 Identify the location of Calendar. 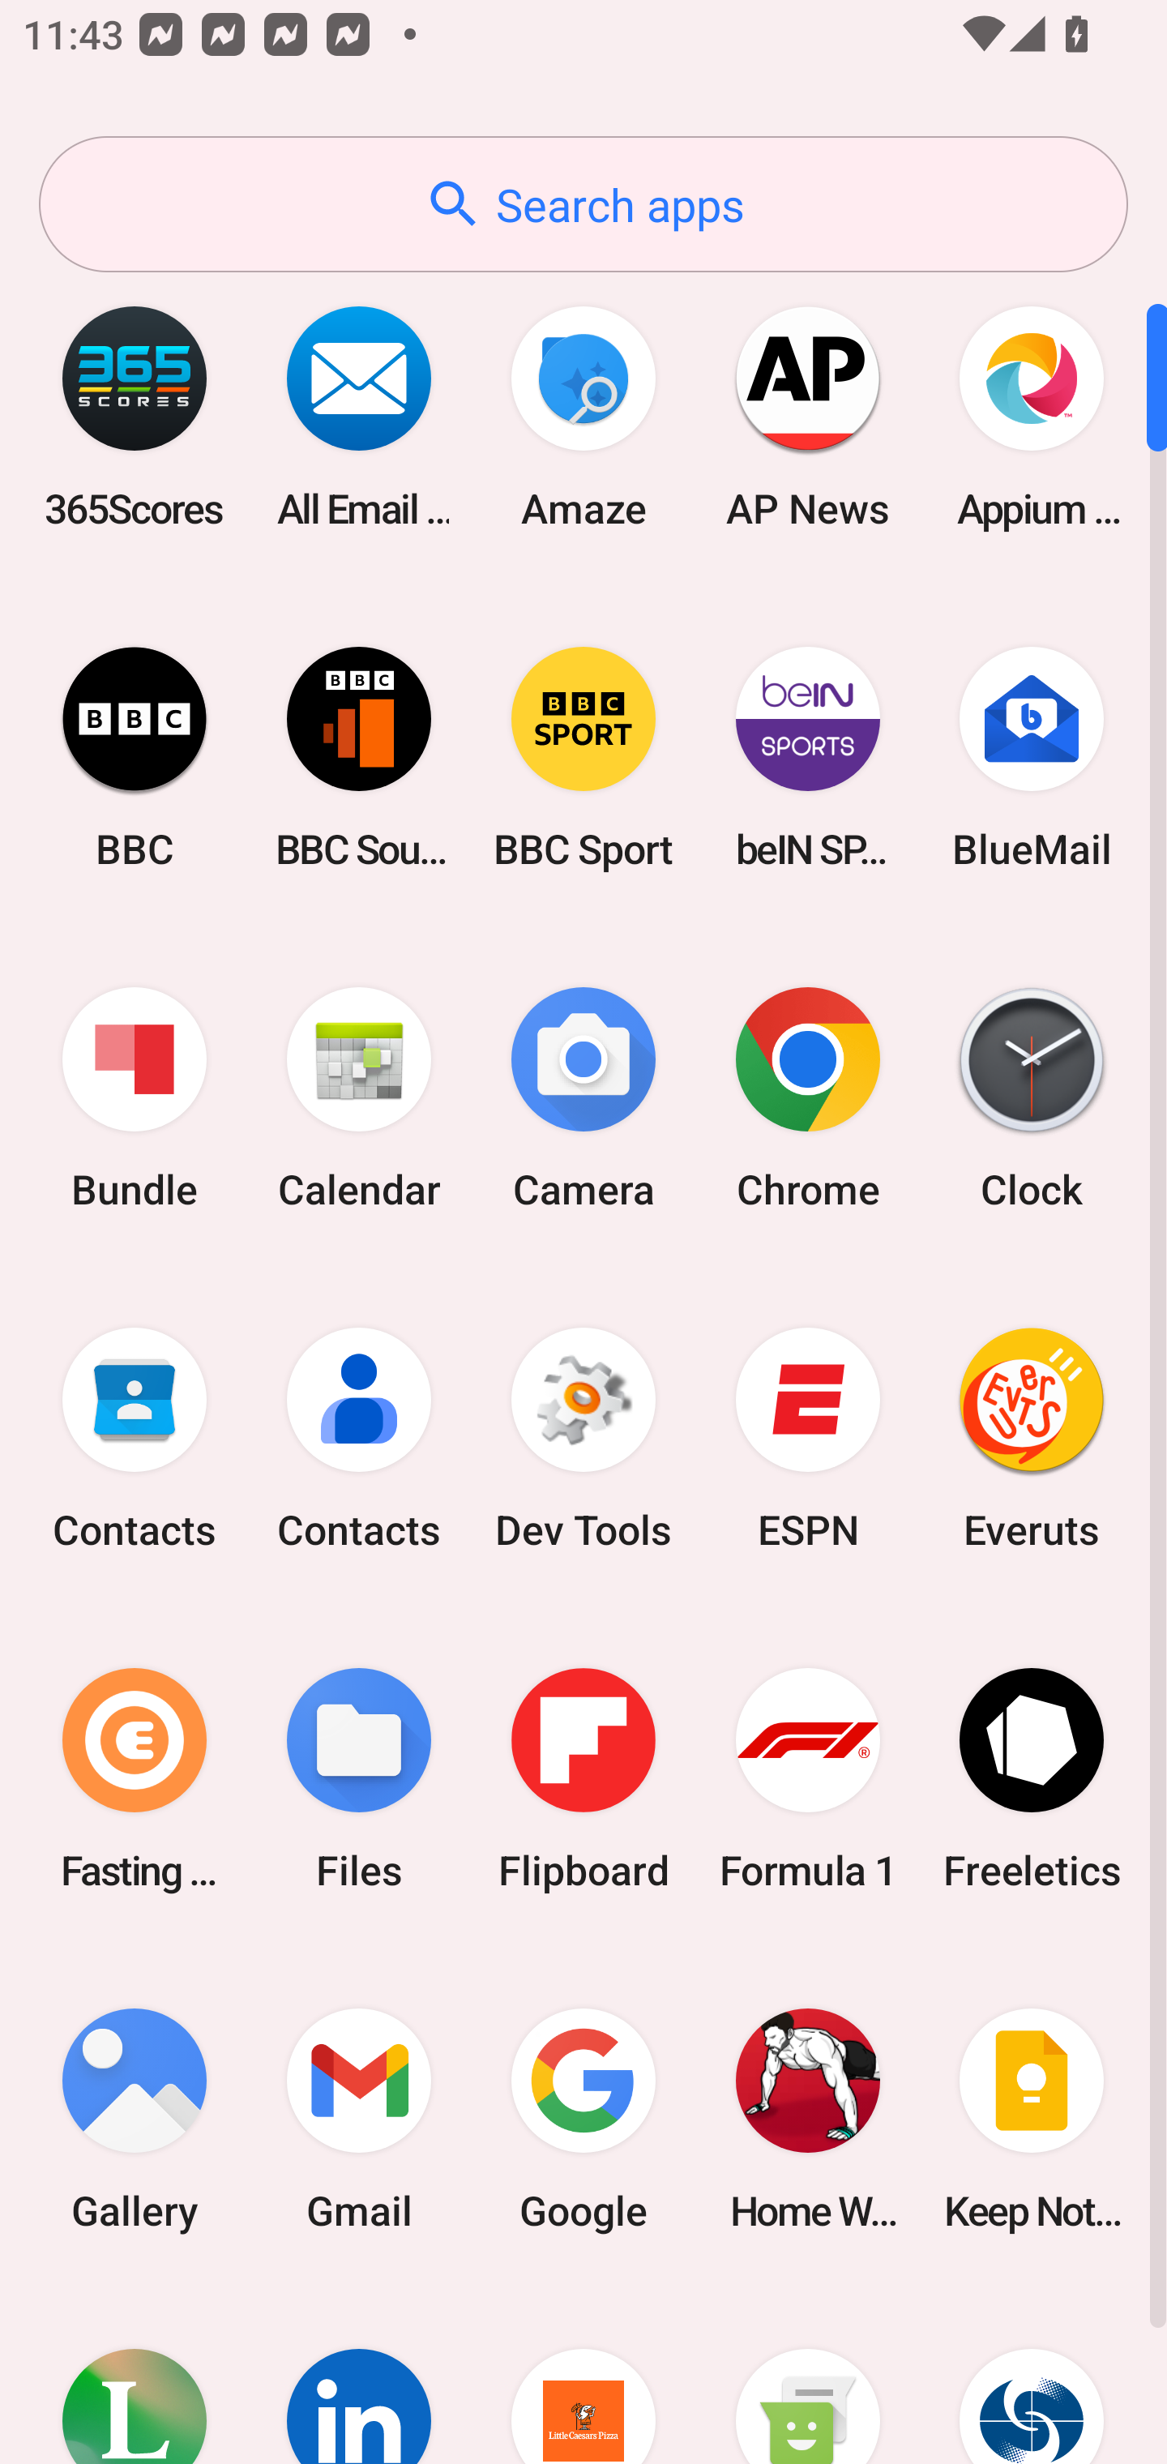
(359, 1099).